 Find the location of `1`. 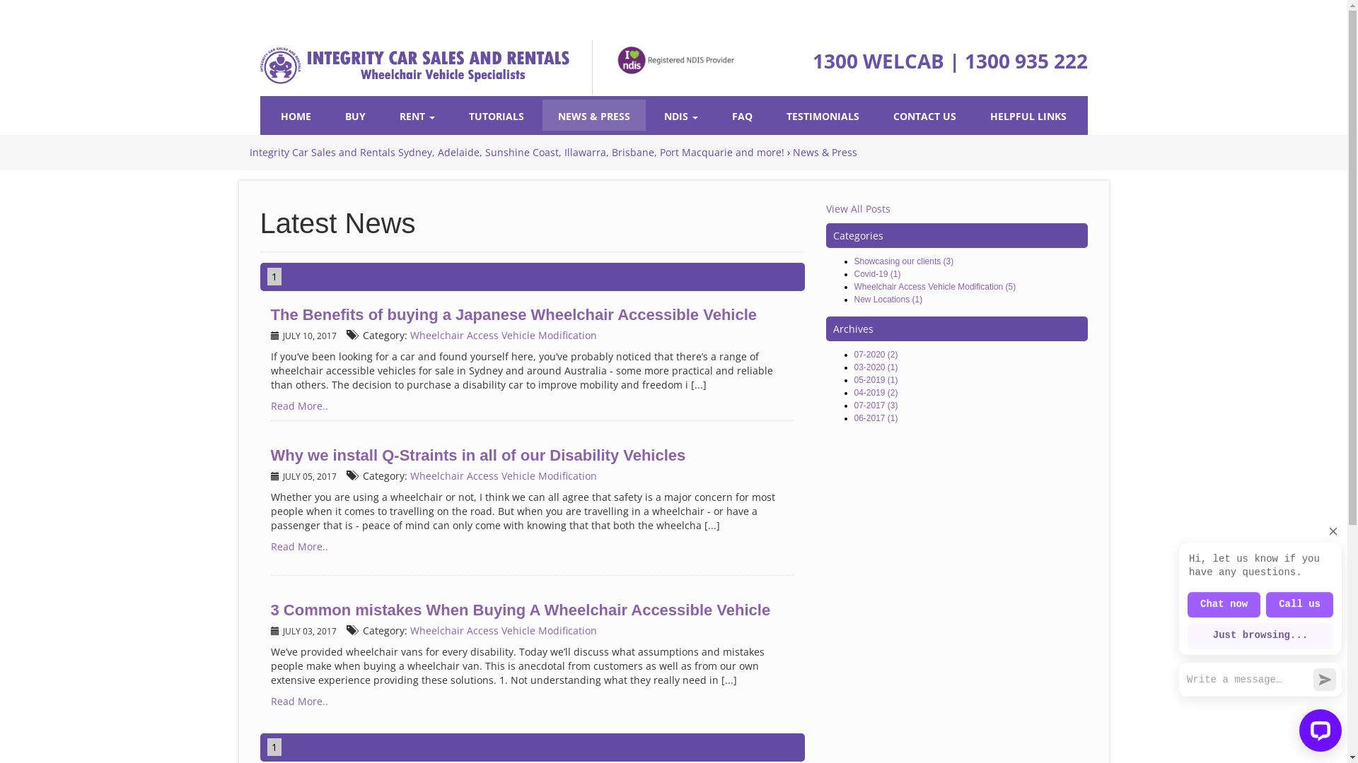

1 is located at coordinates (274, 747).